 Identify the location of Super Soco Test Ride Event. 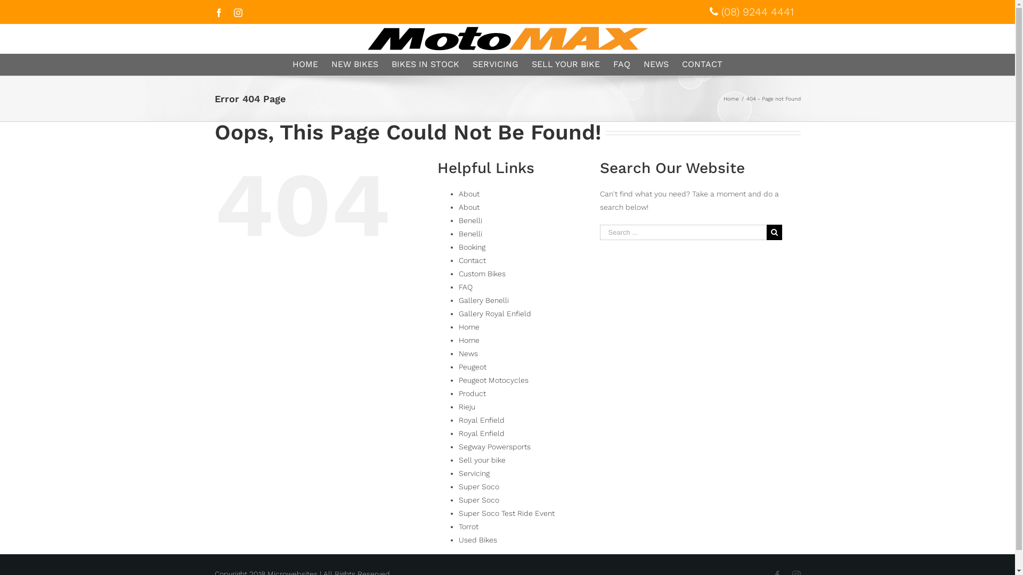
(507, 513).